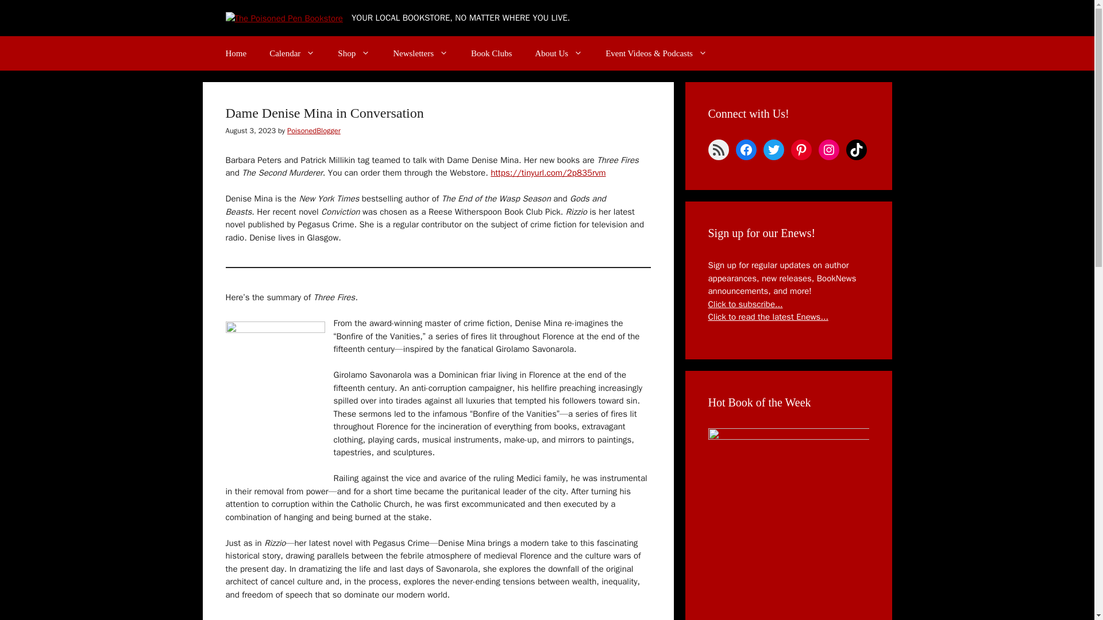  What do you see at coordinates (856, 149) in the screenshot?
I see `TikTok` at bounding box center [856, 149].